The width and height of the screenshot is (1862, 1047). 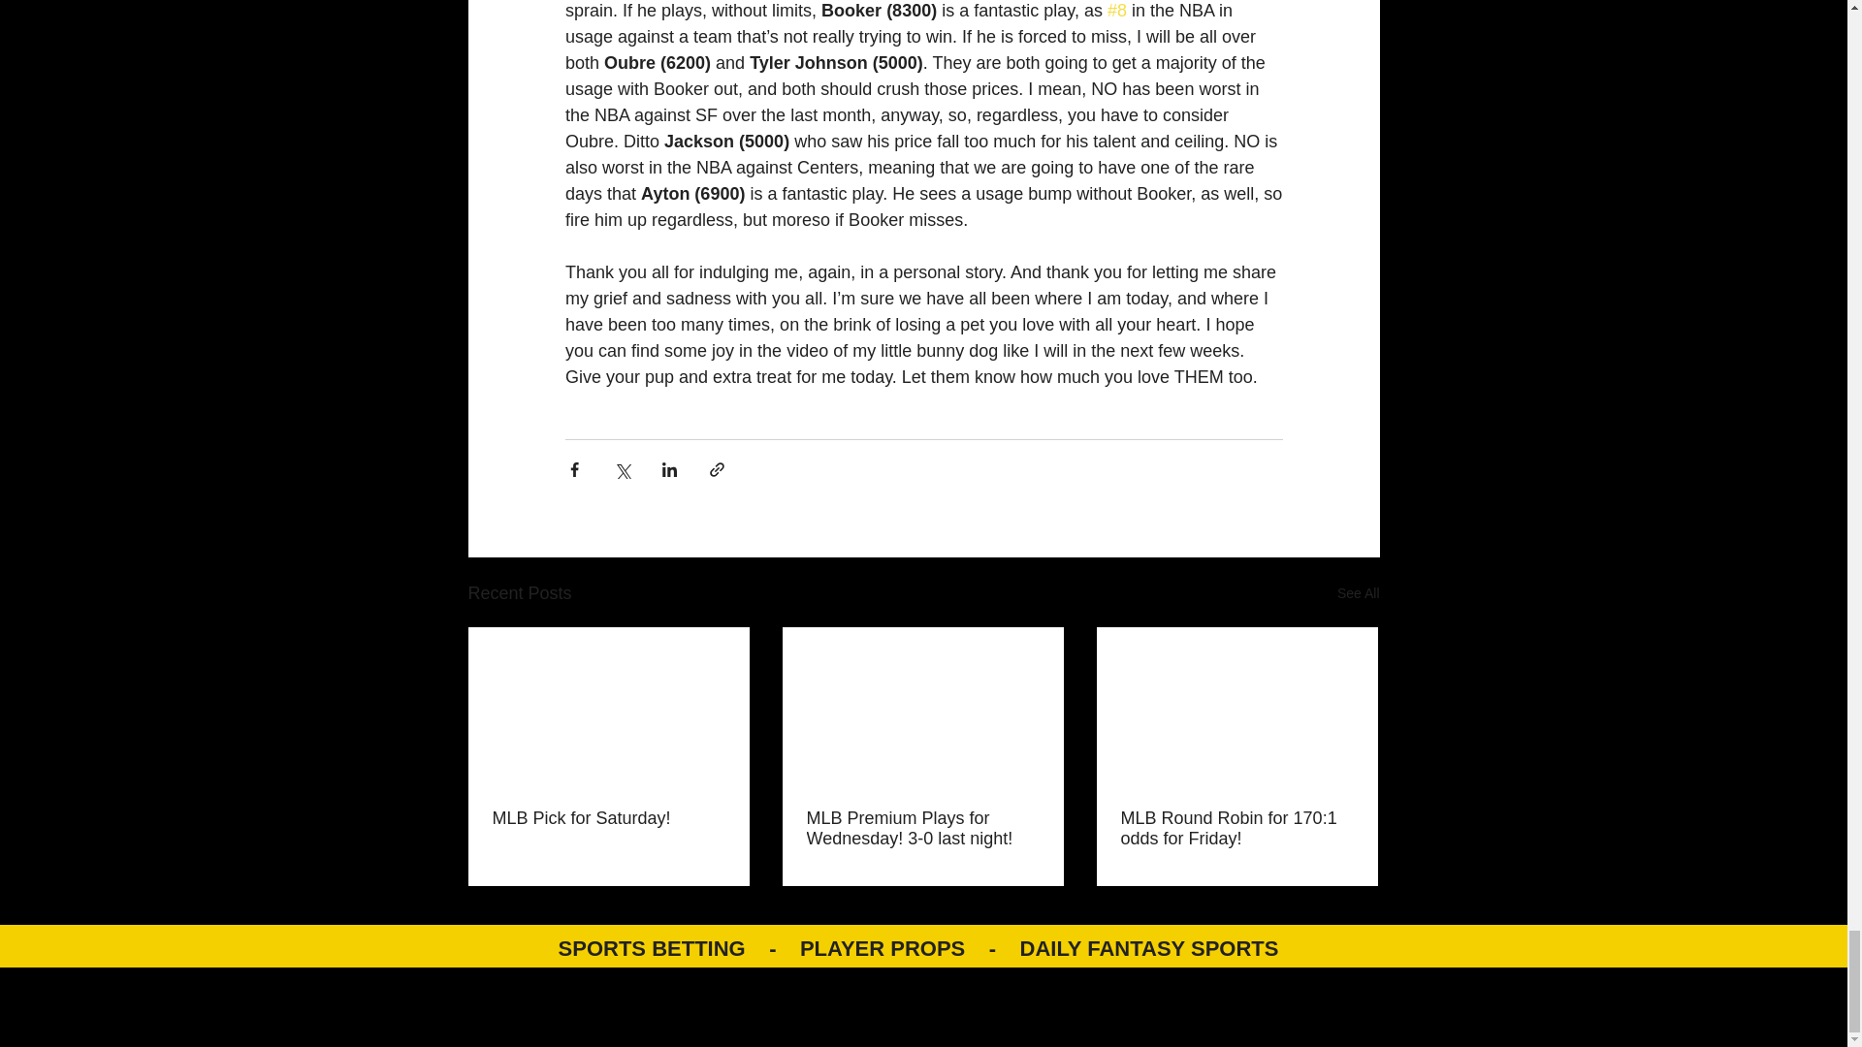 What do you see at coordinates (922, 828) in the screenshot?
I see `MLB Premium Plays for Wednesday! 3-0 last night!` at bounding box center [922, 828].